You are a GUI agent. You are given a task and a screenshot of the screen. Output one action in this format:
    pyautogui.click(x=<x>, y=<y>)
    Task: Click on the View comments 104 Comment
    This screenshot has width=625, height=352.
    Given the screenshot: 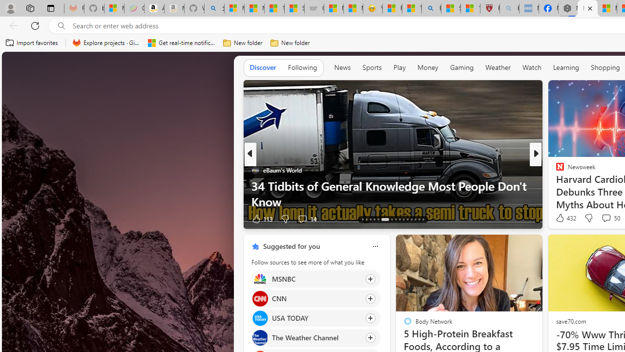 What is the action you would take?
    pyautogui.click(x=603, y=219)
    